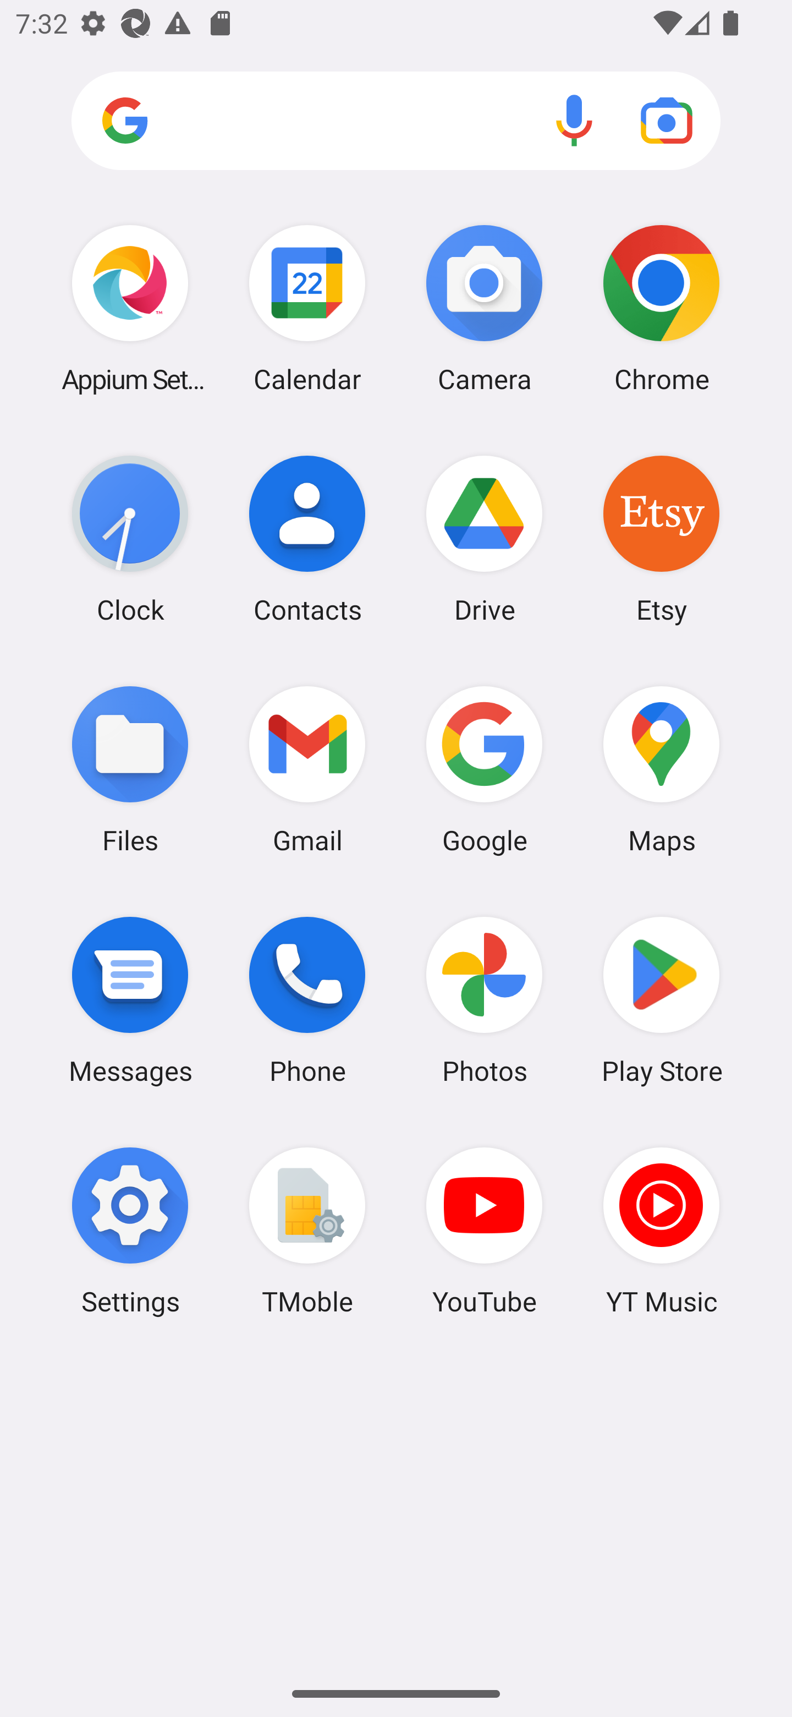 The height and width of the screenshot is (1717, 792). Describe the element at coordinates (130, 308) in the screenshot. I see `Appium Settings` at that location.